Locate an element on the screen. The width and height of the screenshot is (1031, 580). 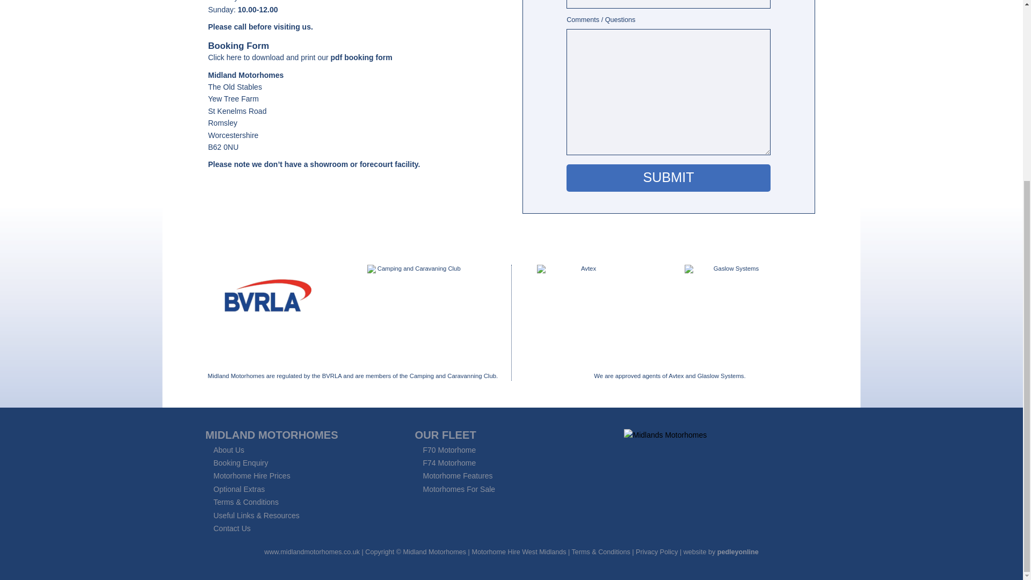
F74 Motorhome is located at coordinates (449, 463).